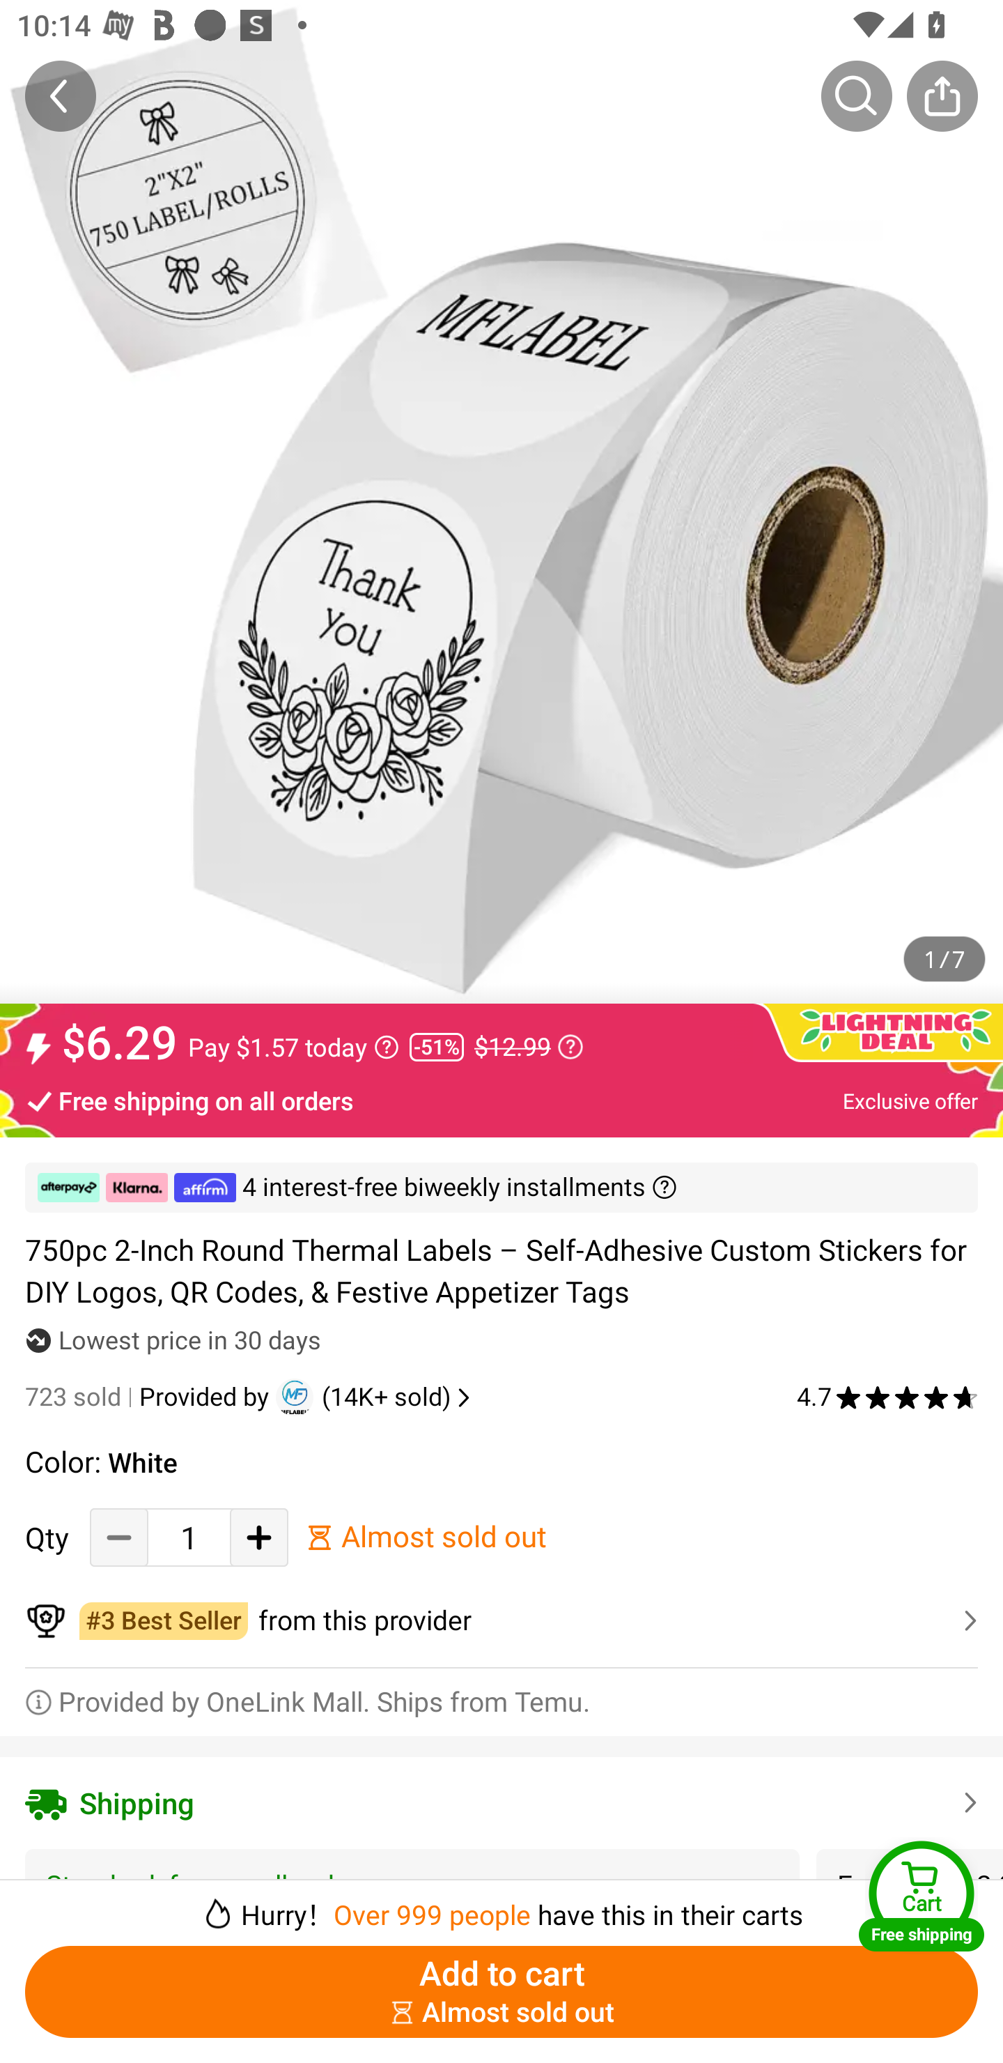  What do you see at coordinates (61, 95) in the screenshot?
I see `Back` at bounding box center [61, 95].